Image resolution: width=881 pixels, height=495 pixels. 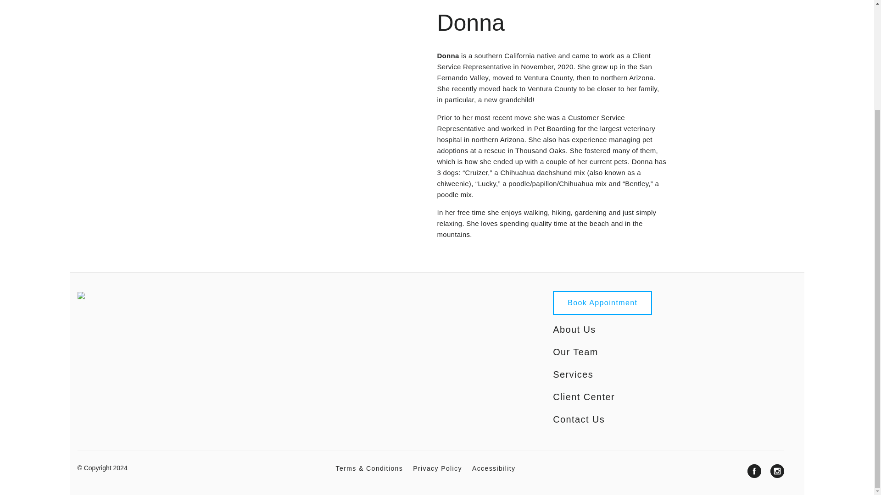 What do you see at coordinates (573, 374) in the screenshot?
I see `Services` at bounding box center [573, 374].